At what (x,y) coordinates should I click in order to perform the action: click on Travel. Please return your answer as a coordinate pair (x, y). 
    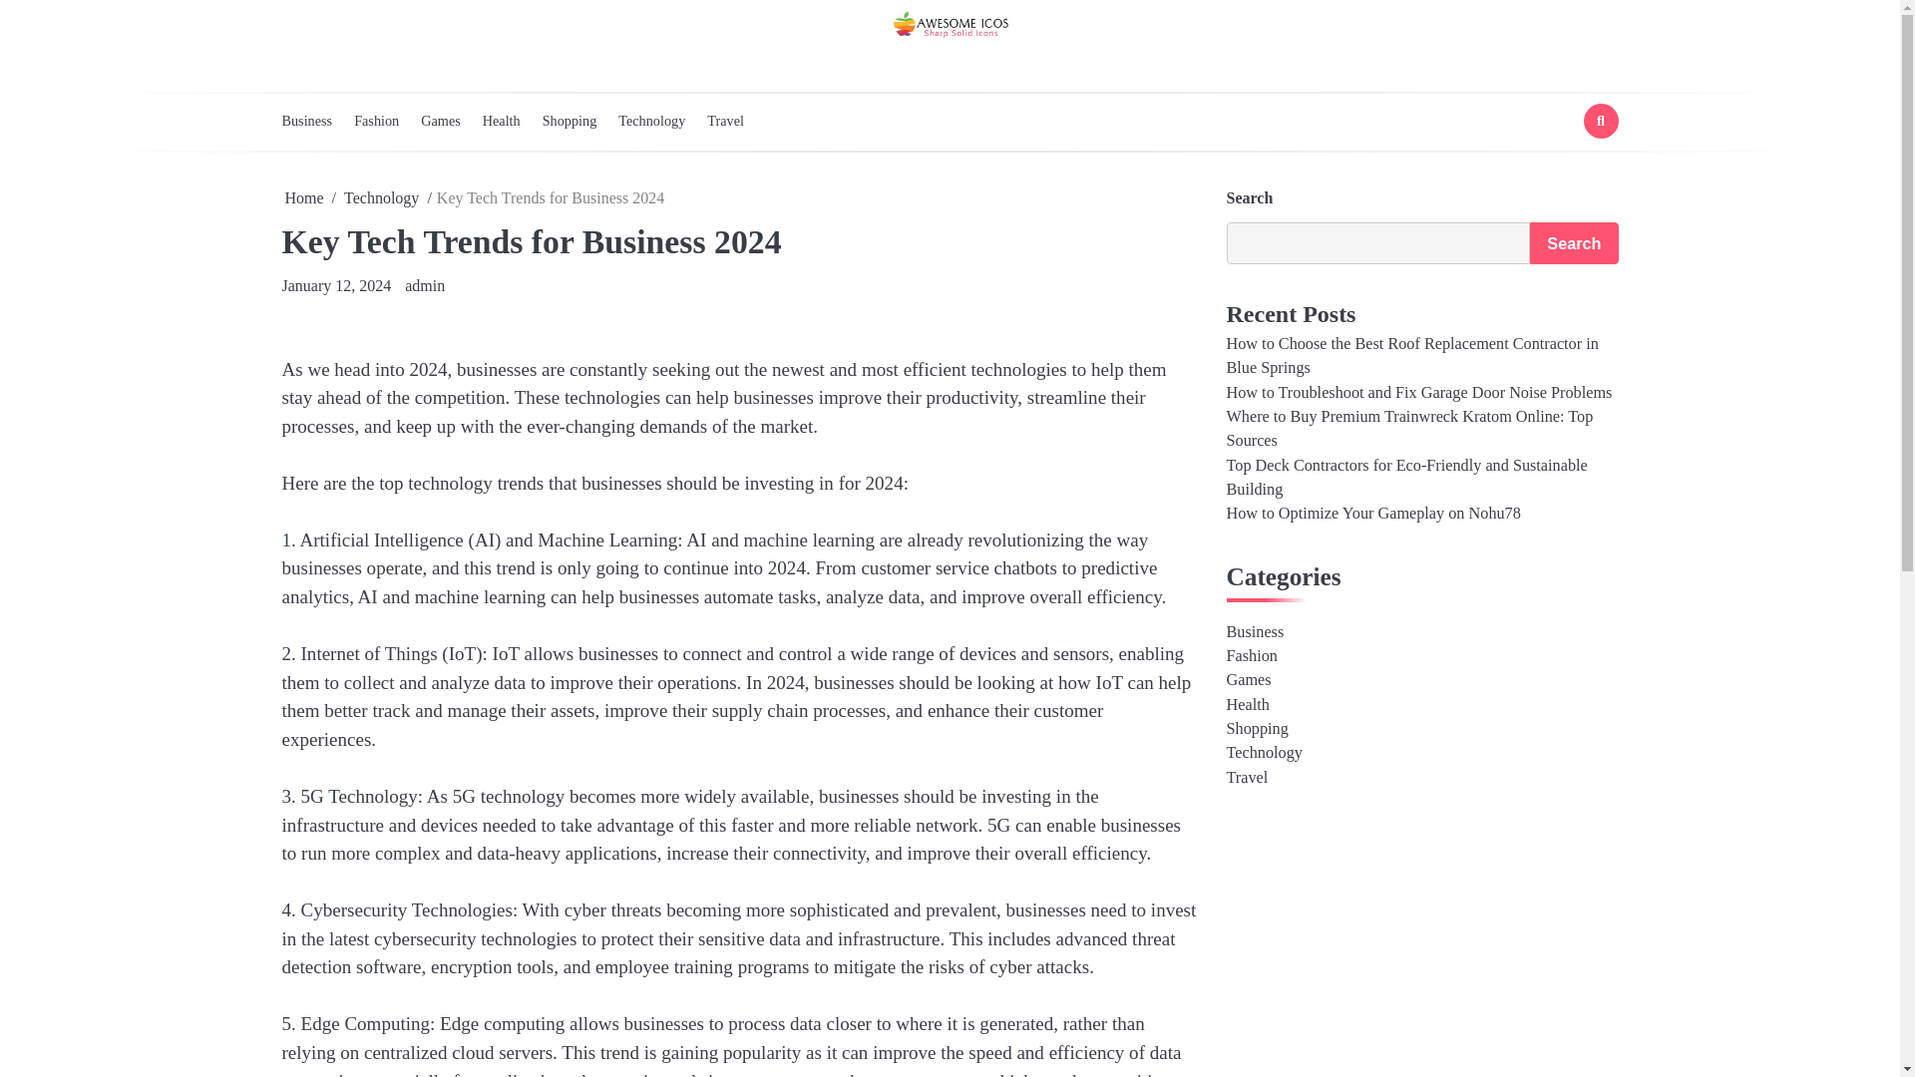
    Looking at the image, I should click on (1247, 778).